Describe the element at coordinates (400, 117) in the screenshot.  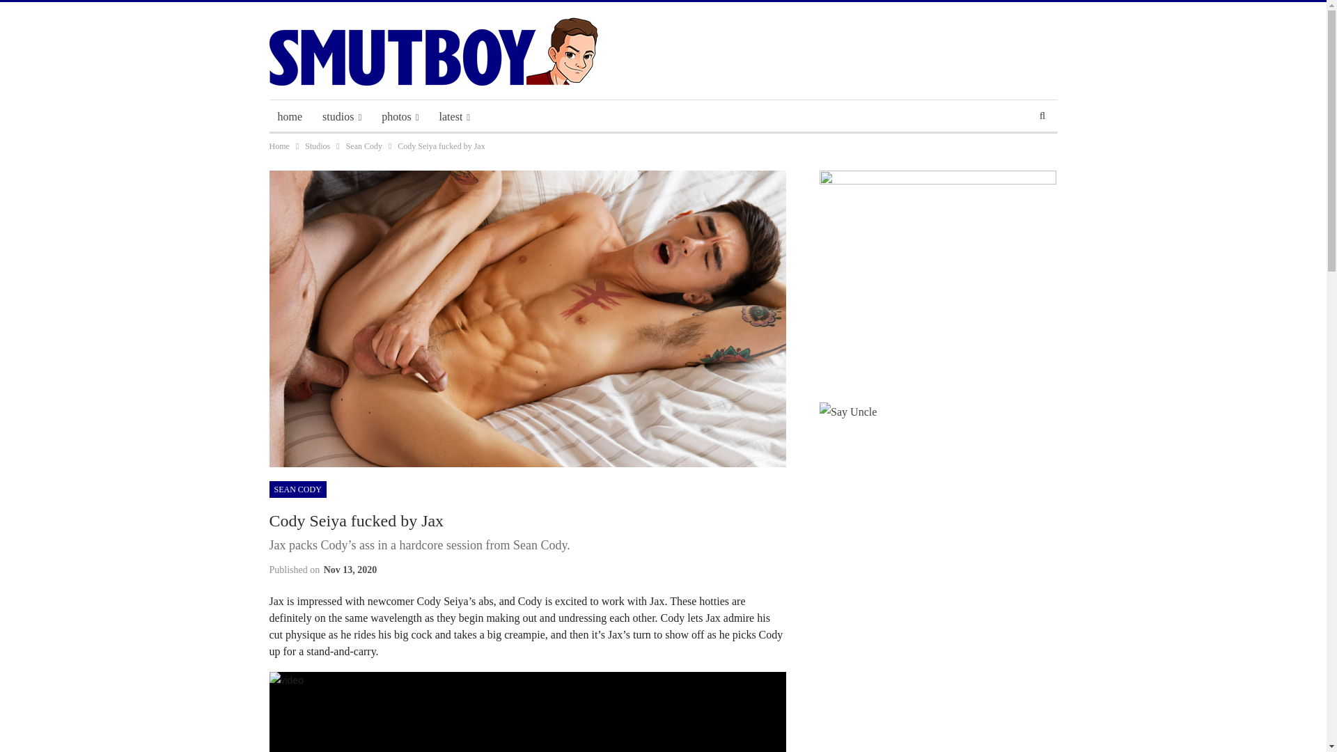
I see `photos` at that location.